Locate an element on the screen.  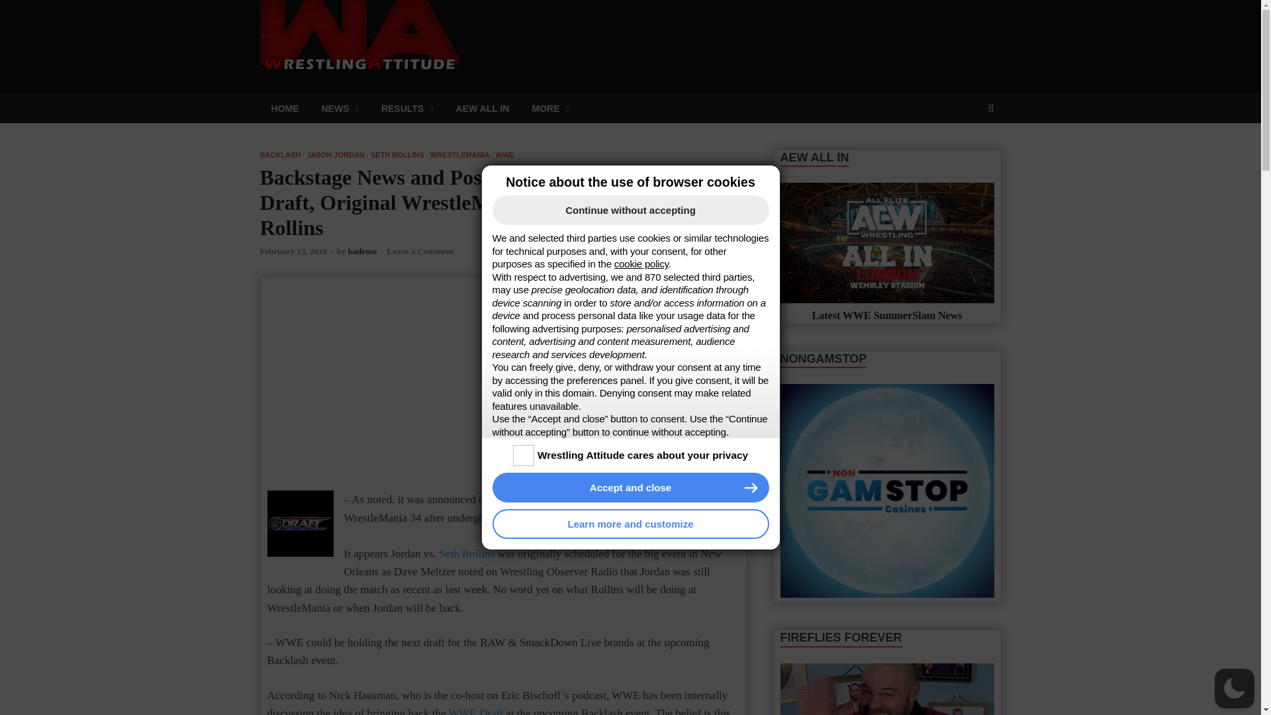
RESULTS is located at coordinates (407, 108).